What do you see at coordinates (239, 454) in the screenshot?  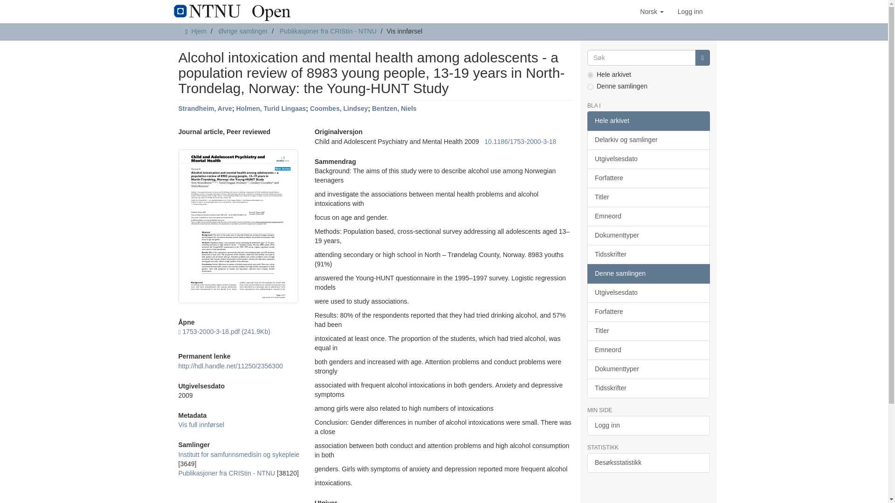 I see `Institutt for samfunnsmedisin og sykepleie` at bounding box center [239, 454].